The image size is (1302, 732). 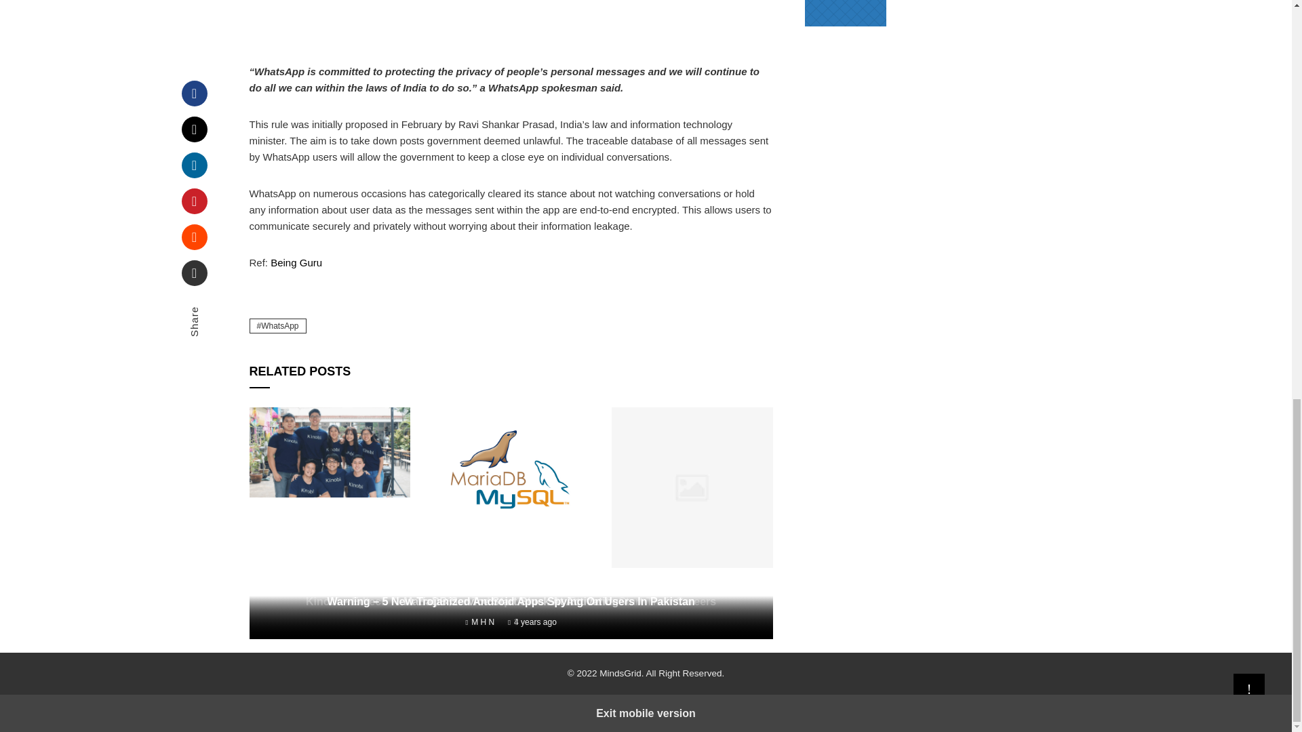 I want to click on MariaDB Service Start Stuck At Activating, so click(x=511, y=602).